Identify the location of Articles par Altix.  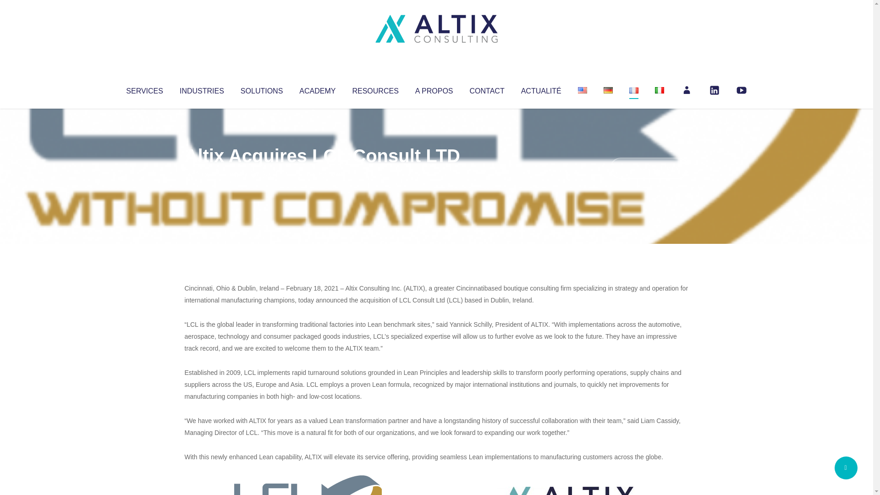
(202, 174).